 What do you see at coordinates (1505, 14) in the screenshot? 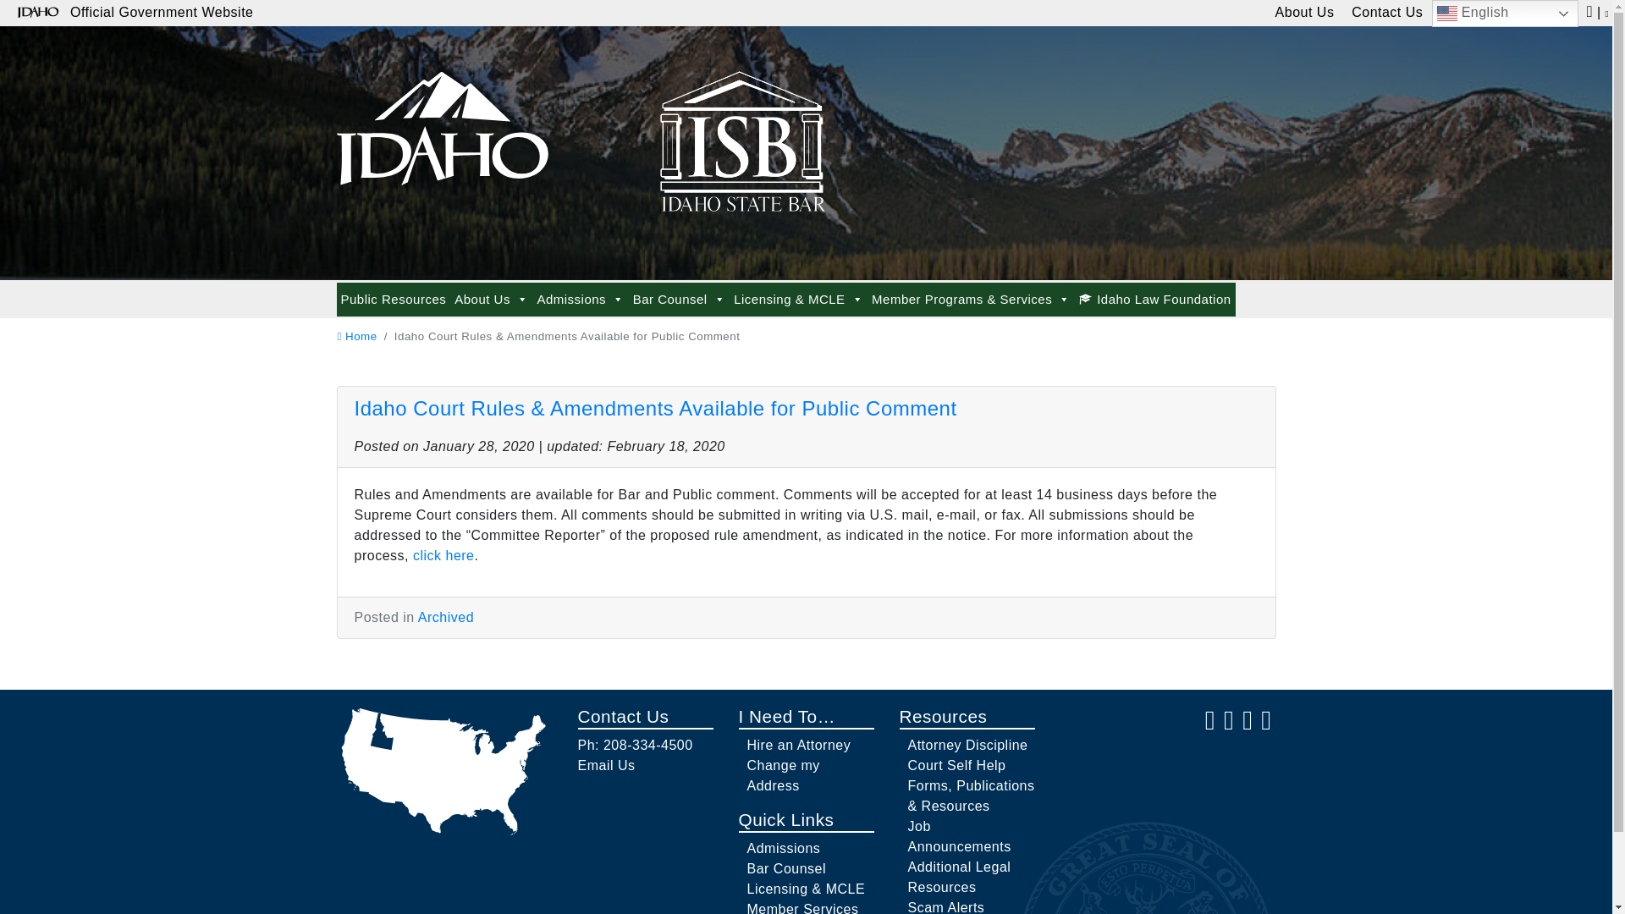
I see `English` at bounding box center [1505, 14].